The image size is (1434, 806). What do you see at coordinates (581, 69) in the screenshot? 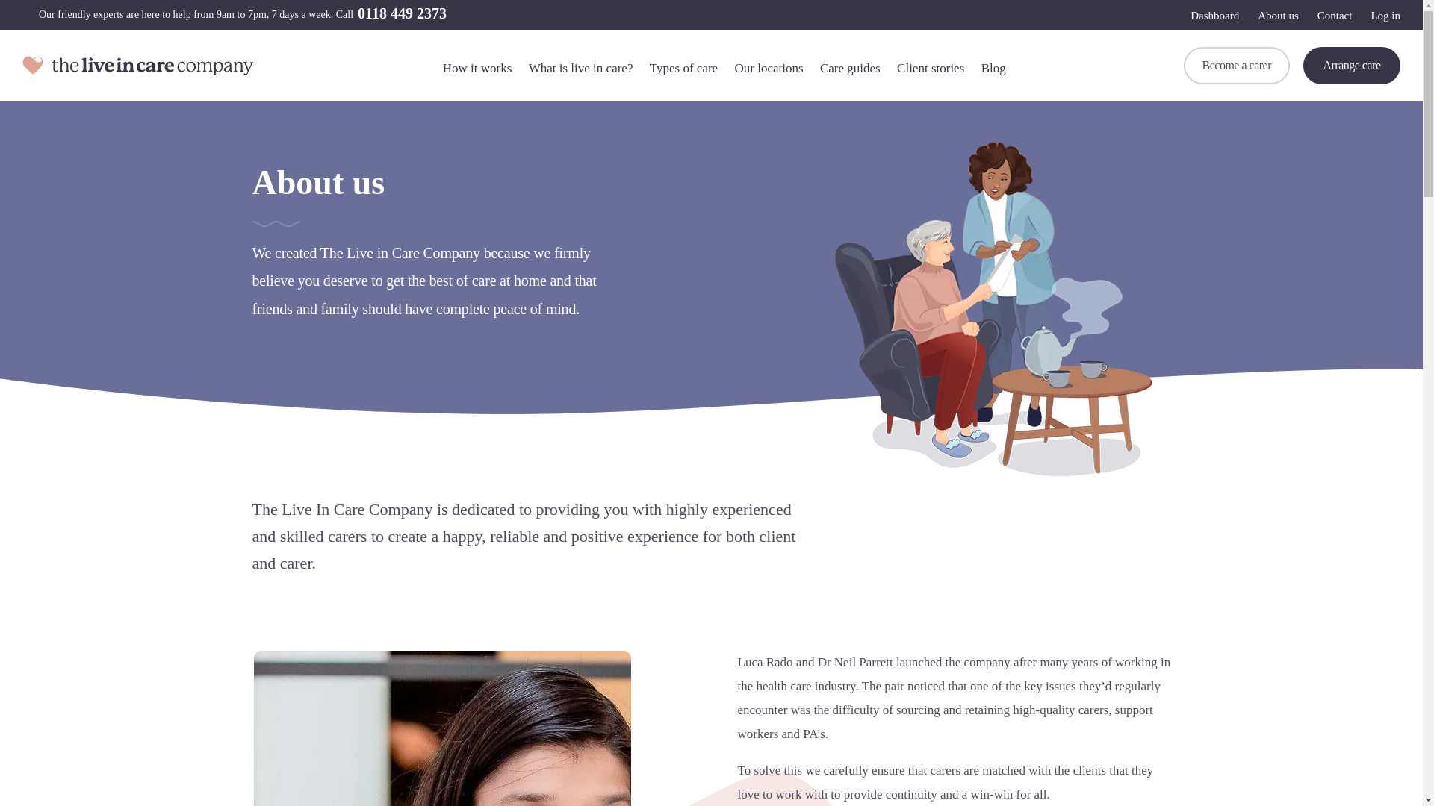
I see `What is live in care?` at bounding box center [581, 69].